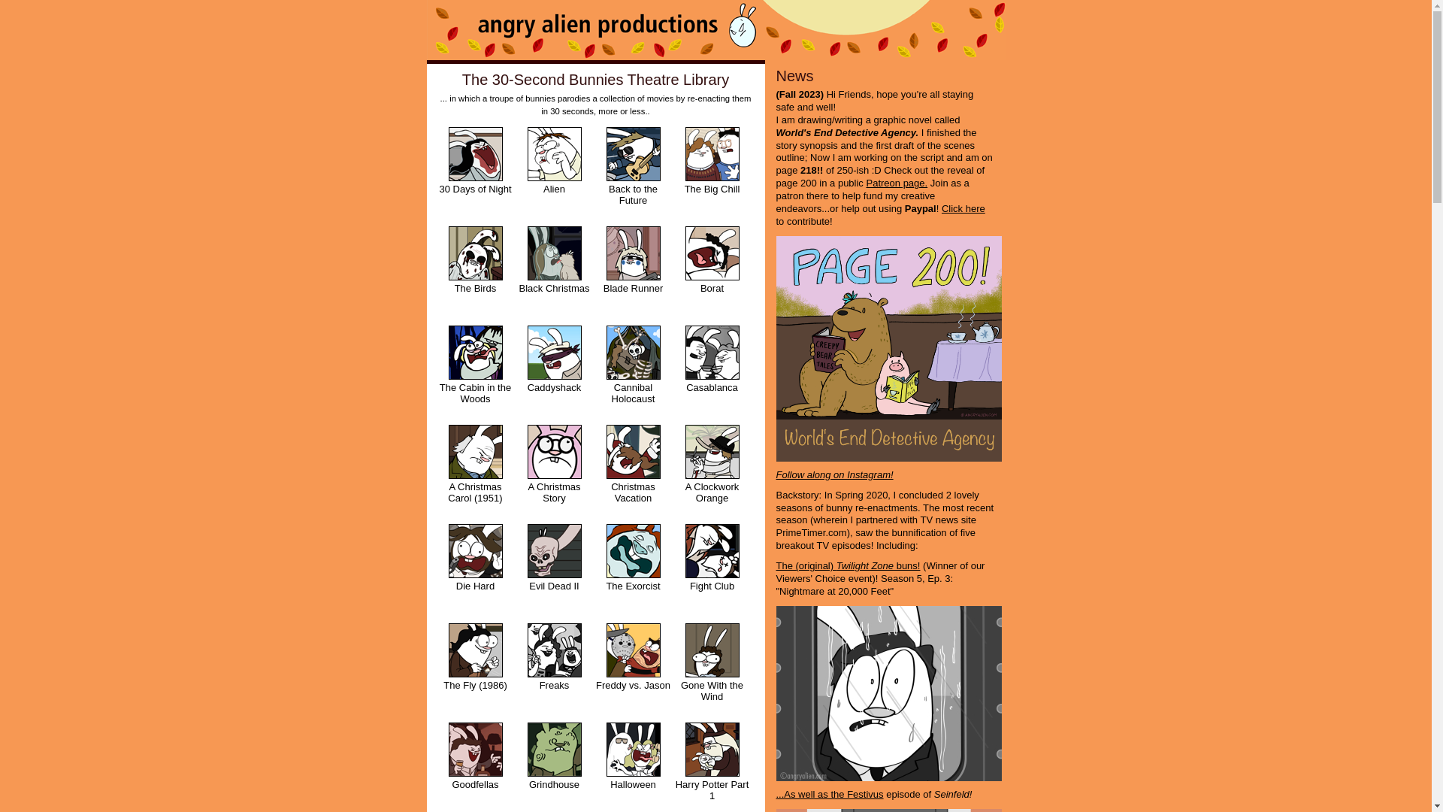 This screenshot has height=812, width=1443. Describe the element at coordinates (475, 570) in the screenshot. I see `Die Hard` at that location.